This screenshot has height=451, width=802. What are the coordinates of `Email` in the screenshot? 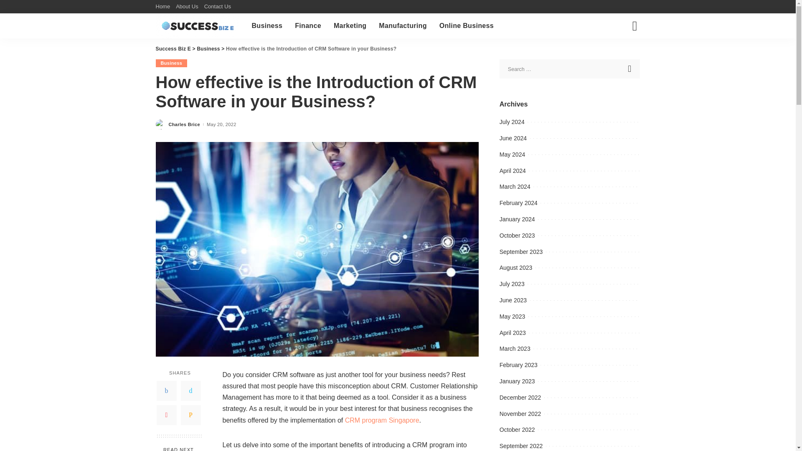 It's located at (190, 415).